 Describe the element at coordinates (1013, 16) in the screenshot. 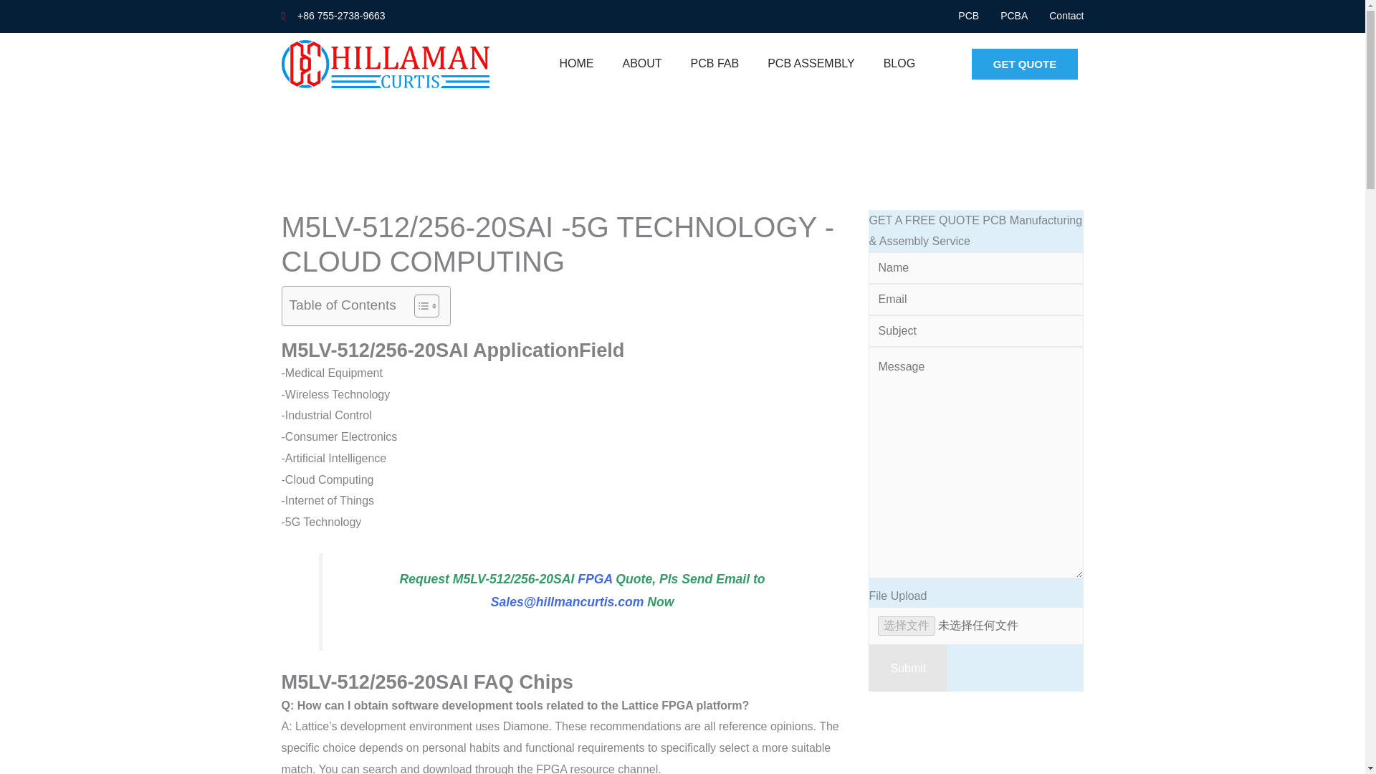

I see `PCBA` at that location.